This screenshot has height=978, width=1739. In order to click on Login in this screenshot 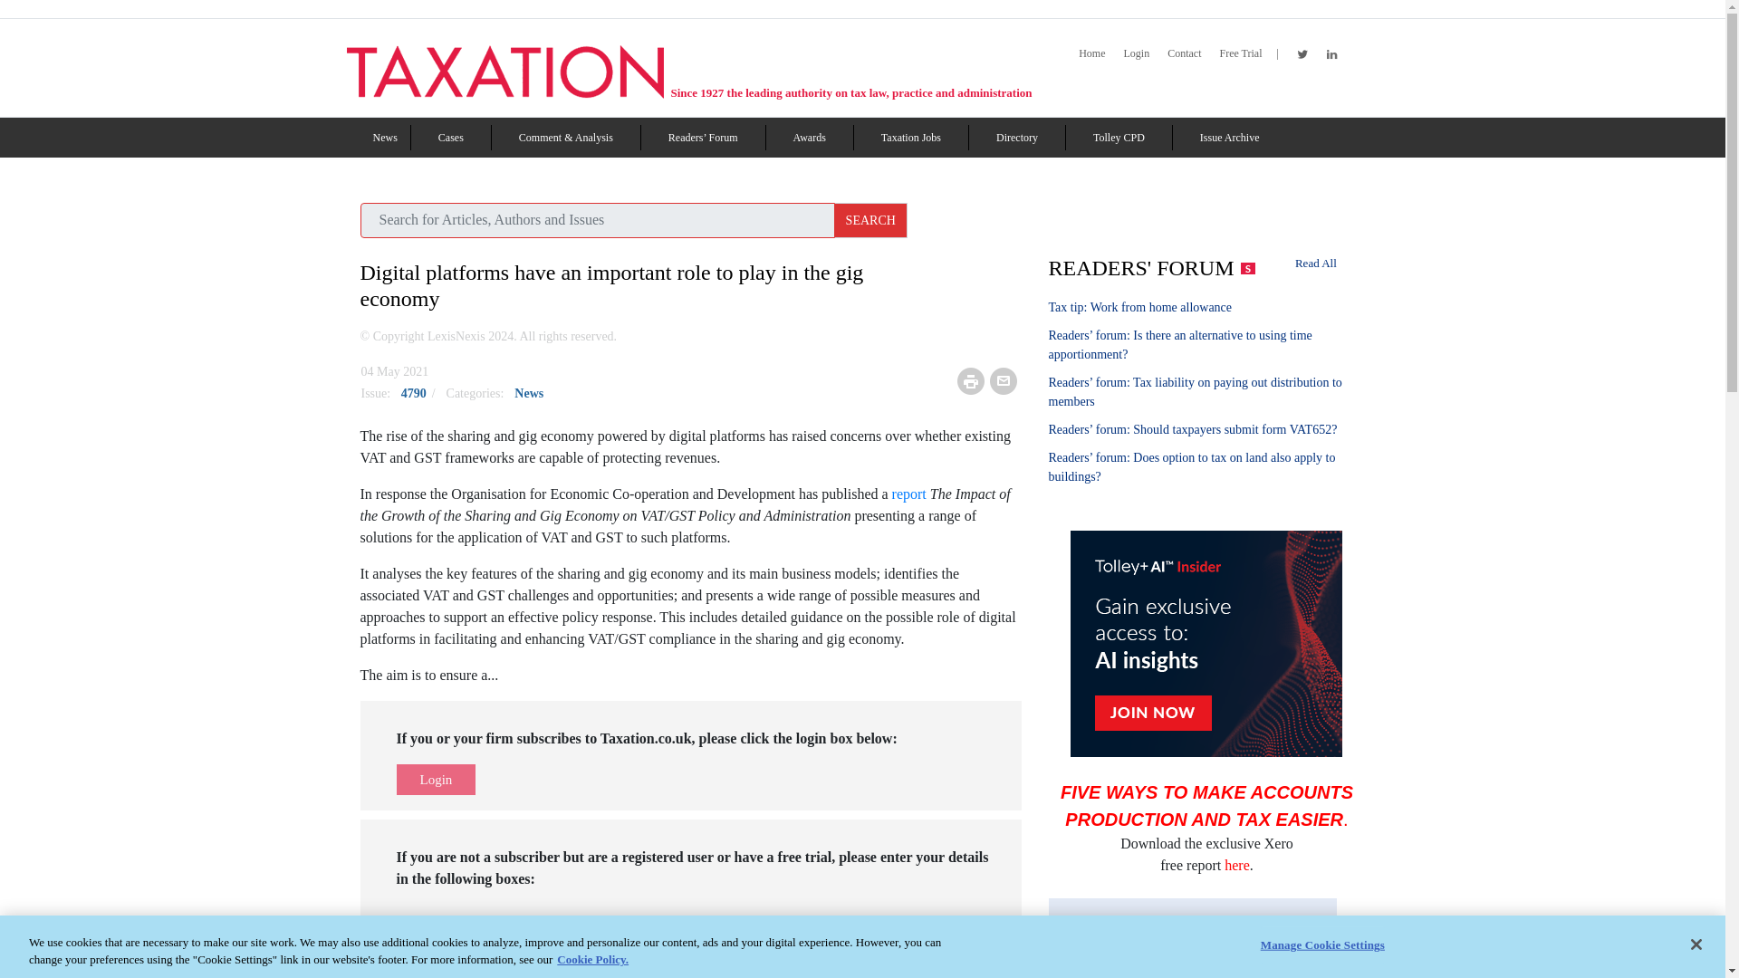, I will do `click(1136, 53)`.